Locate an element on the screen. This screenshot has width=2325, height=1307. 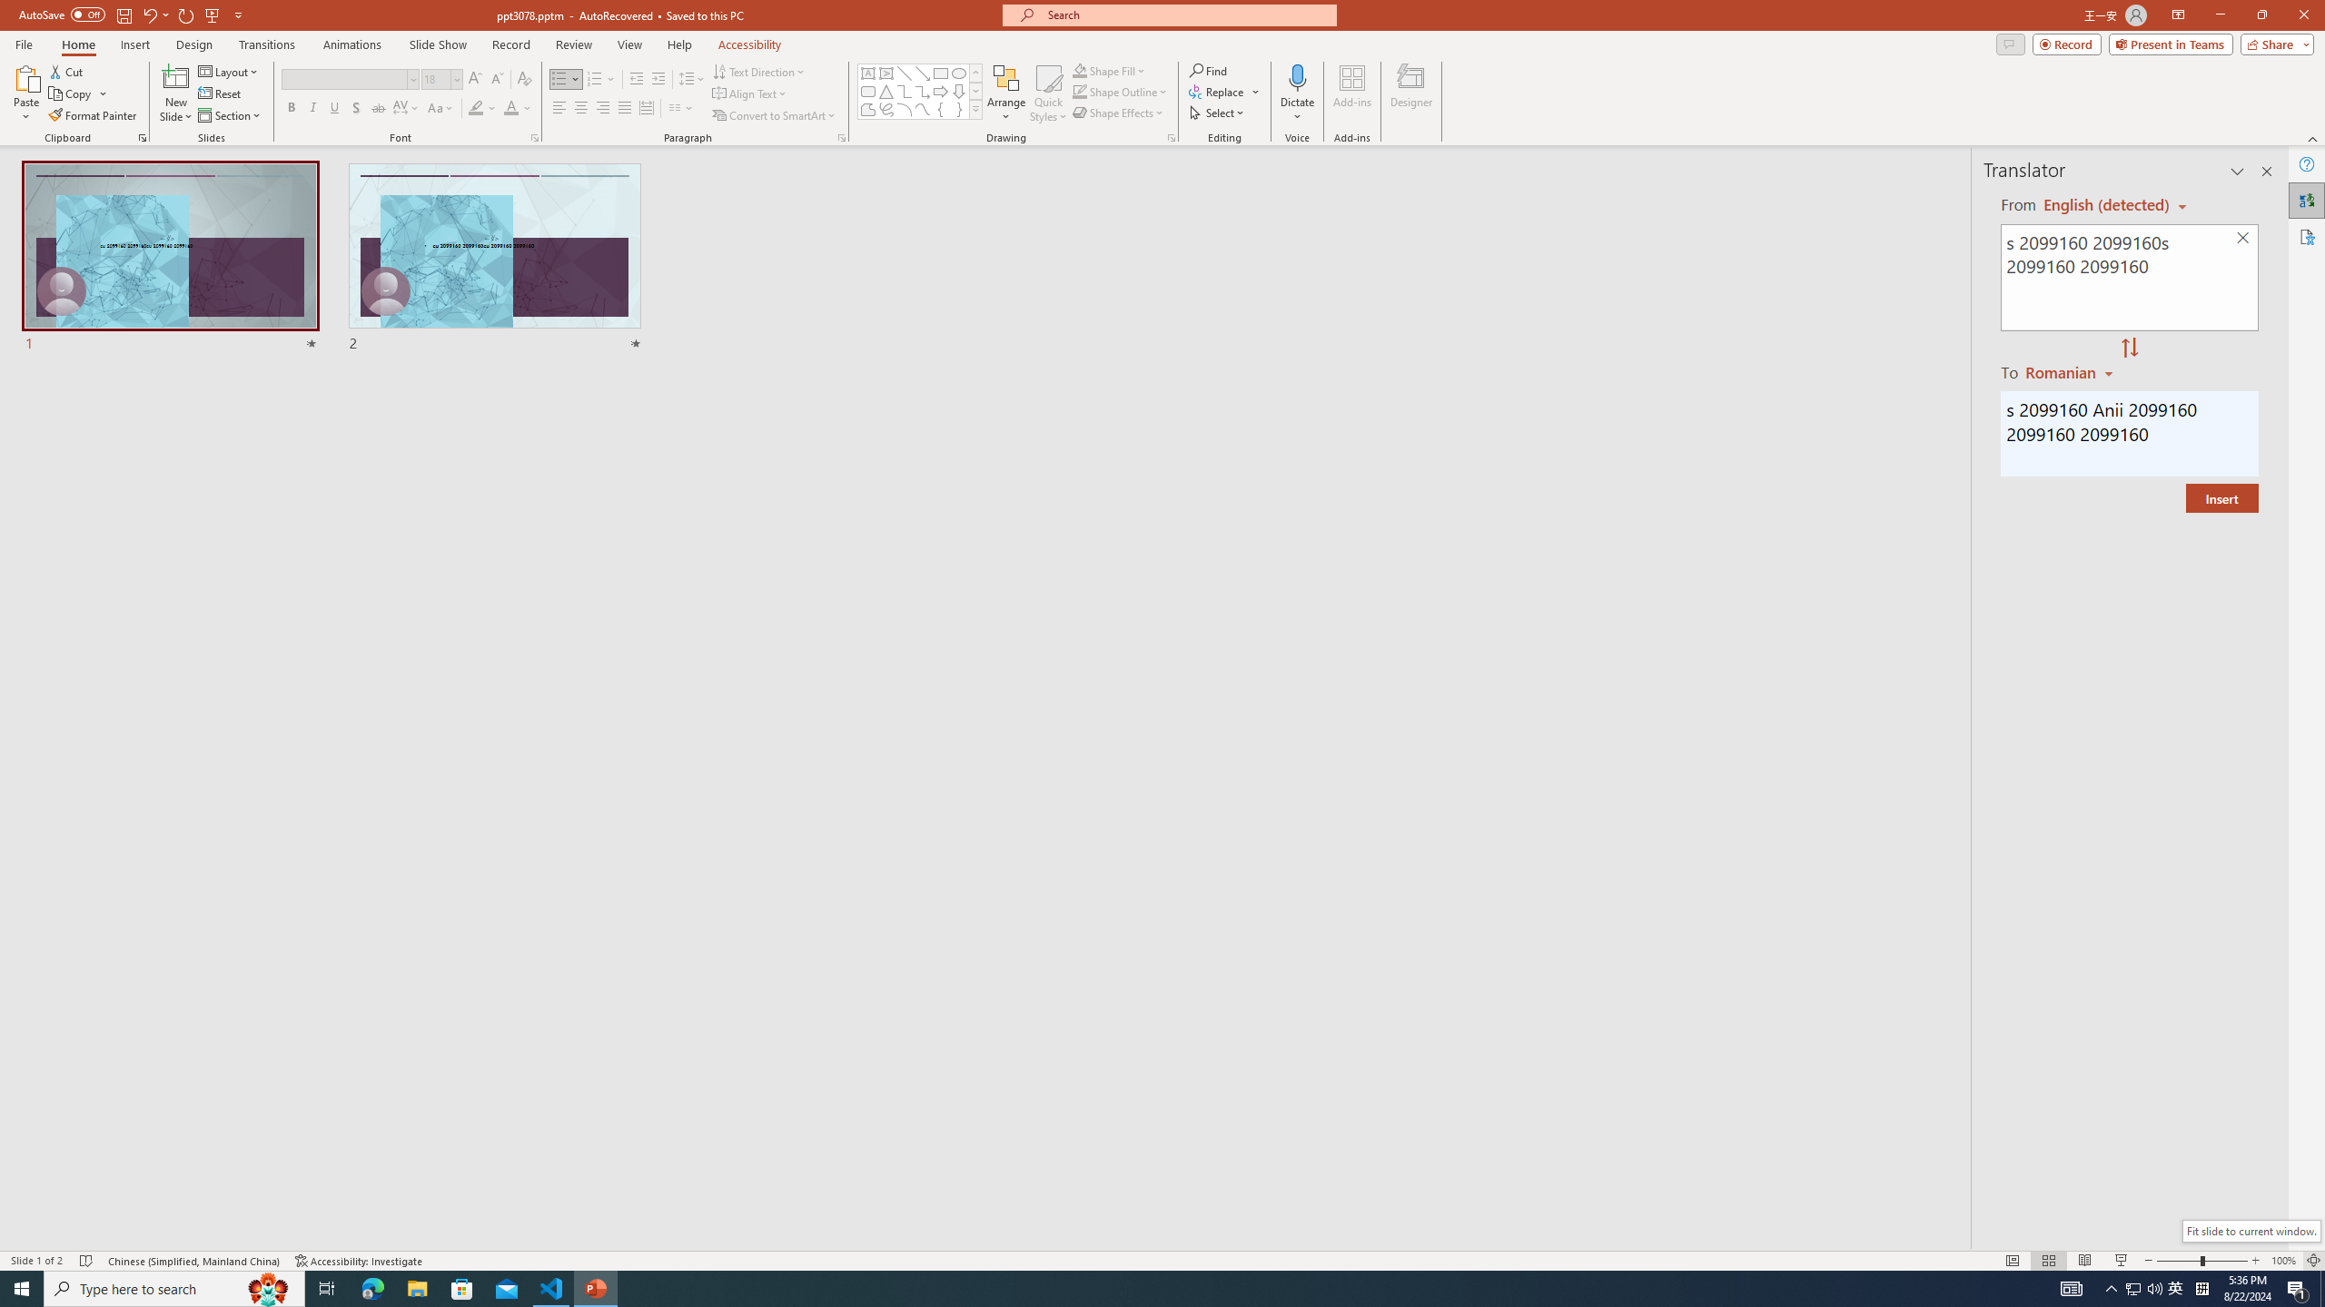
Translator is located at coordinates (2307, 200).